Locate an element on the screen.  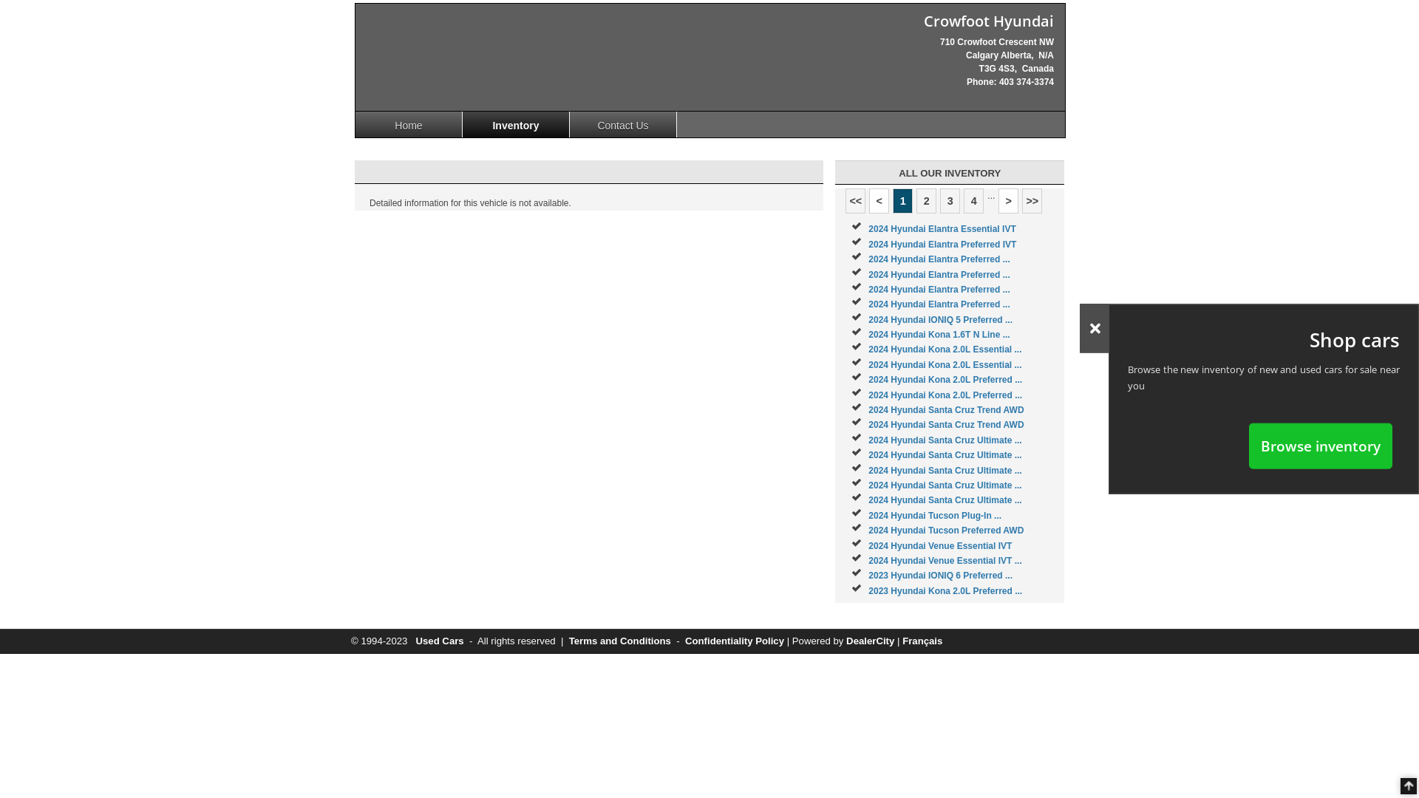
2024 Hyundai Elantra Preferred IVT is located at coordinates (942, 245).